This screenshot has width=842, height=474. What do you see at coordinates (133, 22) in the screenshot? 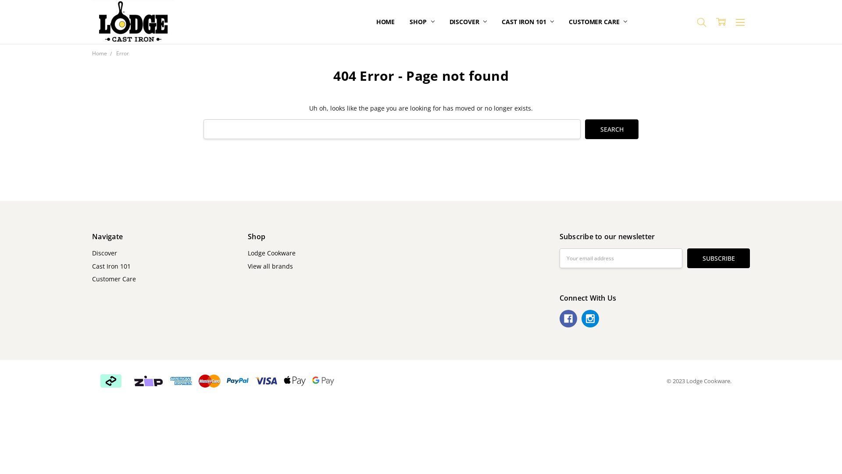
I see `Lodge Cookware` at bounding box center [133, 22].